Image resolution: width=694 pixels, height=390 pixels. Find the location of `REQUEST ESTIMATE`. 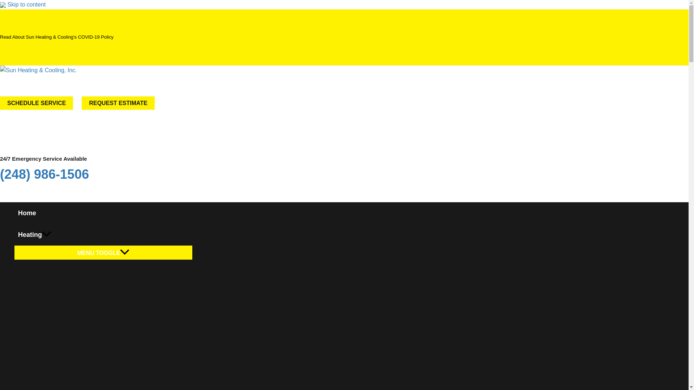

REQUEST ESTIMATE is located at coordinates (118, 103).